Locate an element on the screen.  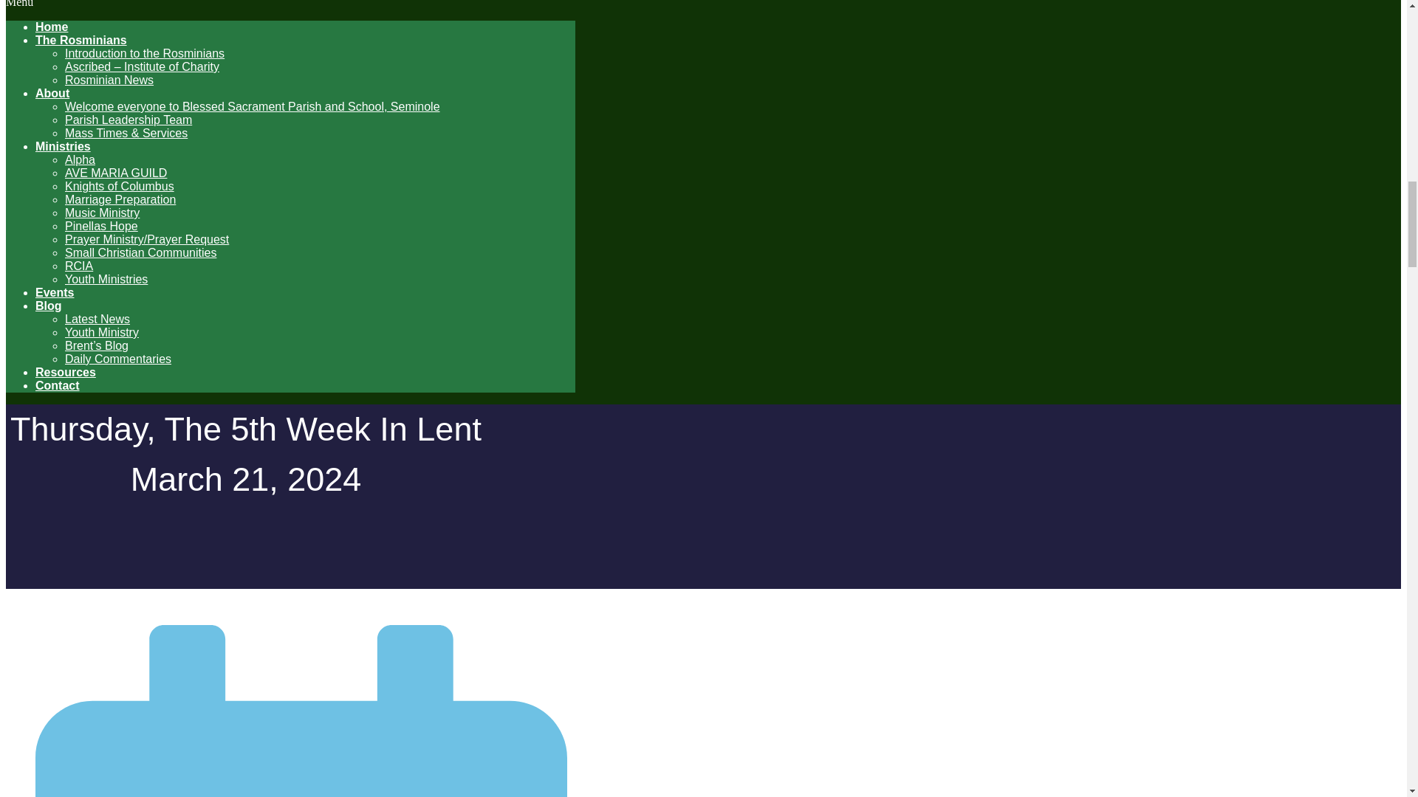
AVE MARIA GUILD is located at coordinates (116, 173).